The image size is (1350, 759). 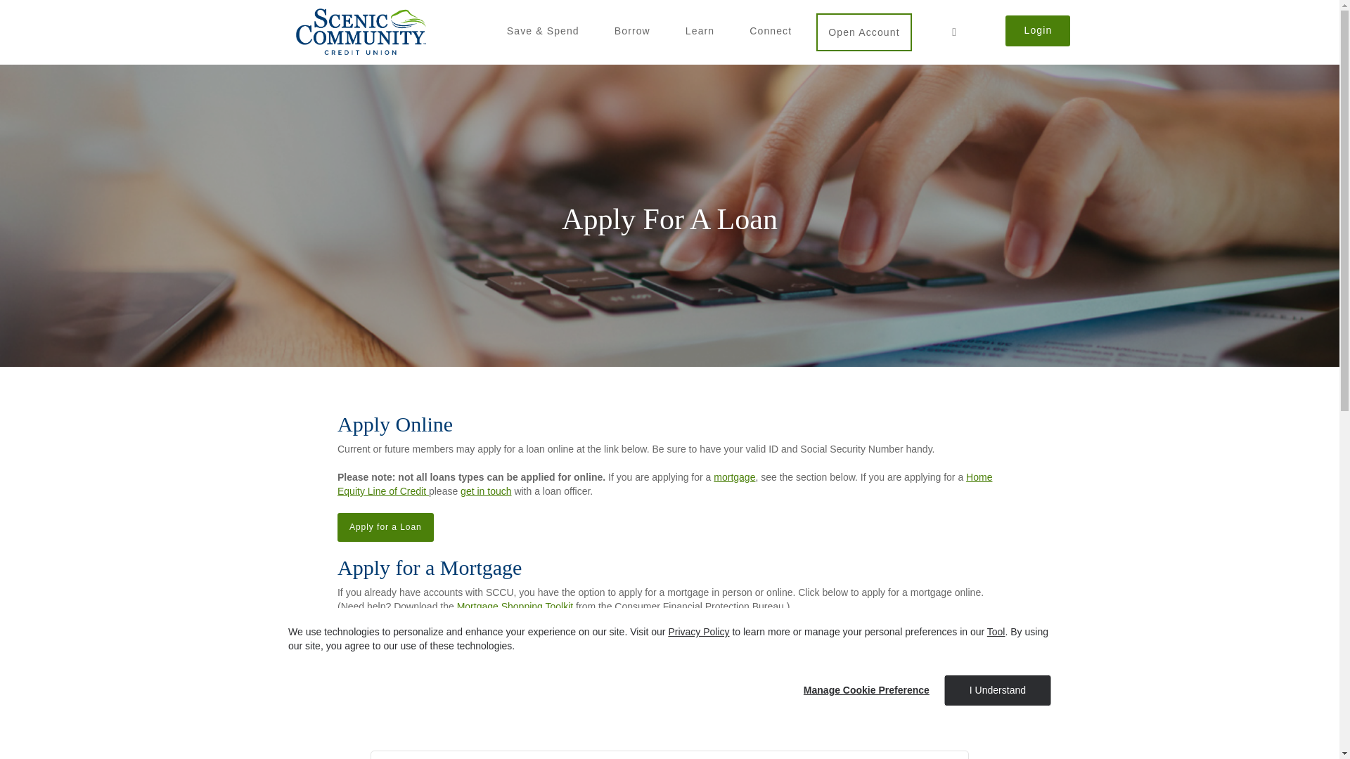 I want to click on Scenic Community Credit Union, Hixson, TN, so click(x=361, y=31).